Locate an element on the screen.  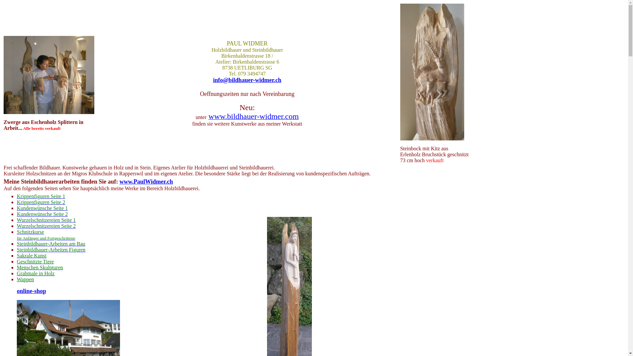
Krippenfiguren Seite 1 is located at coordinates (41, 196).